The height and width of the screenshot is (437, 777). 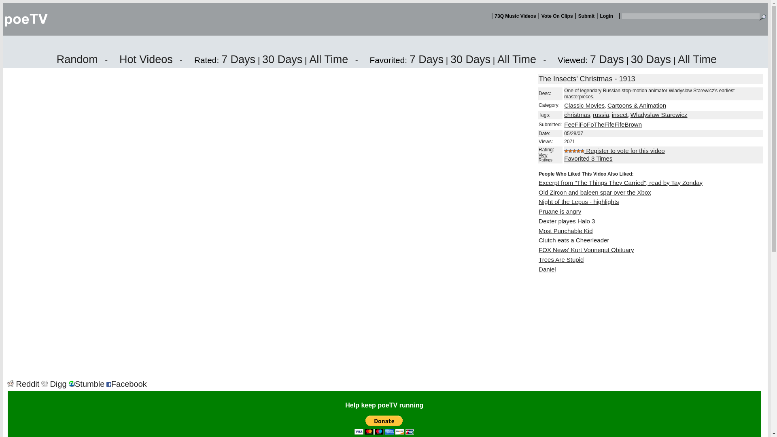 What do you see at coordinates (606, 16) in the screenshot?
I see `Login` at bounding box center [606, 16].